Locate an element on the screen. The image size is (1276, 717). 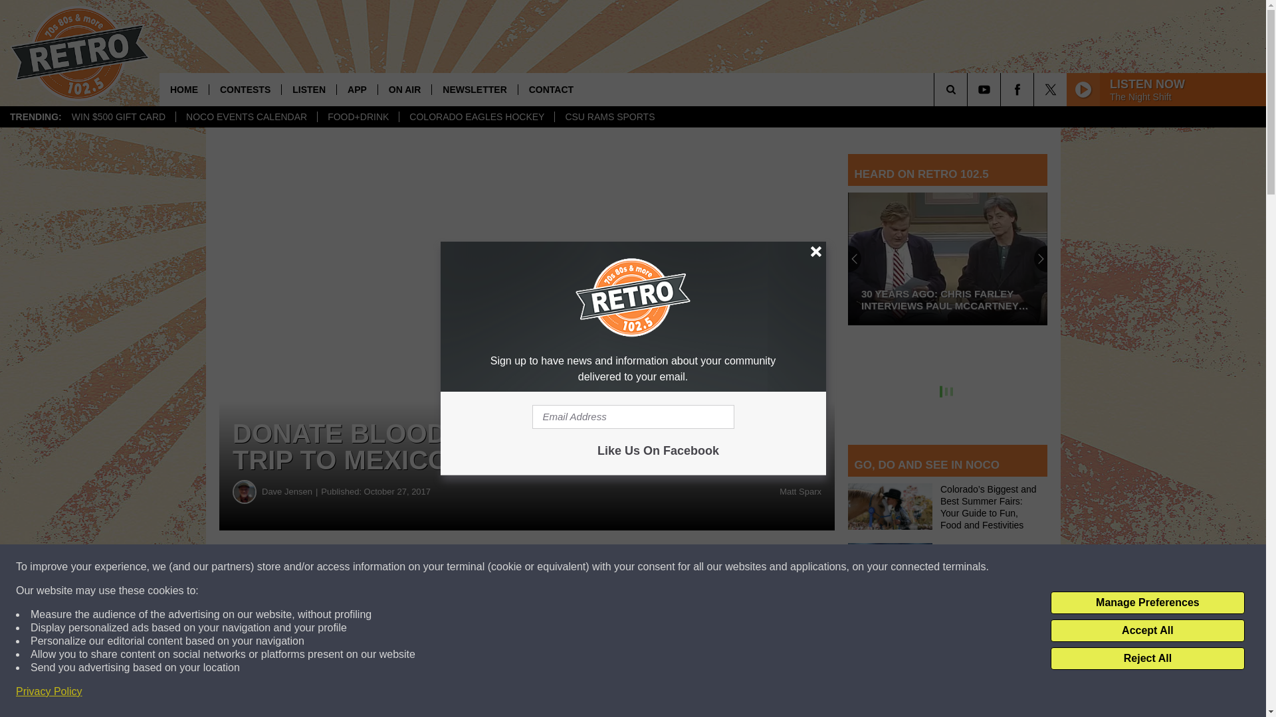
CONTACT is located at coordinates (551, 89).